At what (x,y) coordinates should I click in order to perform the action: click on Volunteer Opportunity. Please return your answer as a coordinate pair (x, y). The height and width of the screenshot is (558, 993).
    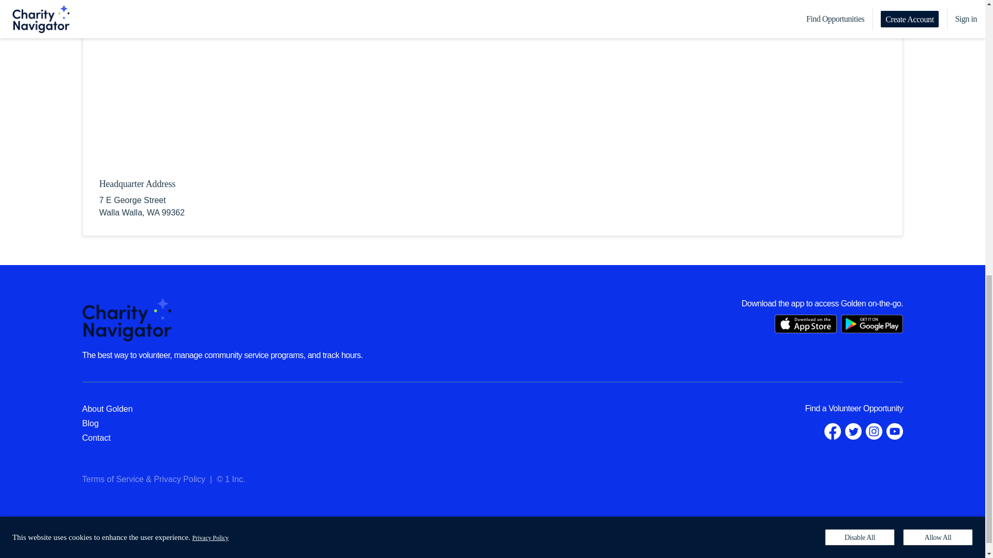
    Looking at the image, I should click on (865, 408).